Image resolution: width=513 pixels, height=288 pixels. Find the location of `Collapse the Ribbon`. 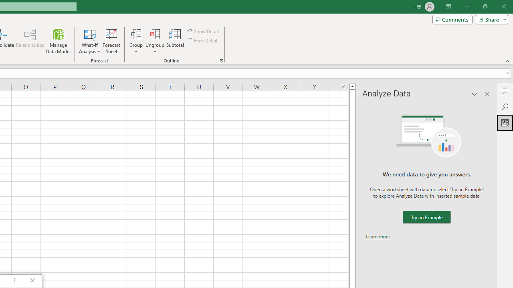

Collapse the Ribbon is located at coordinates (508, 61).